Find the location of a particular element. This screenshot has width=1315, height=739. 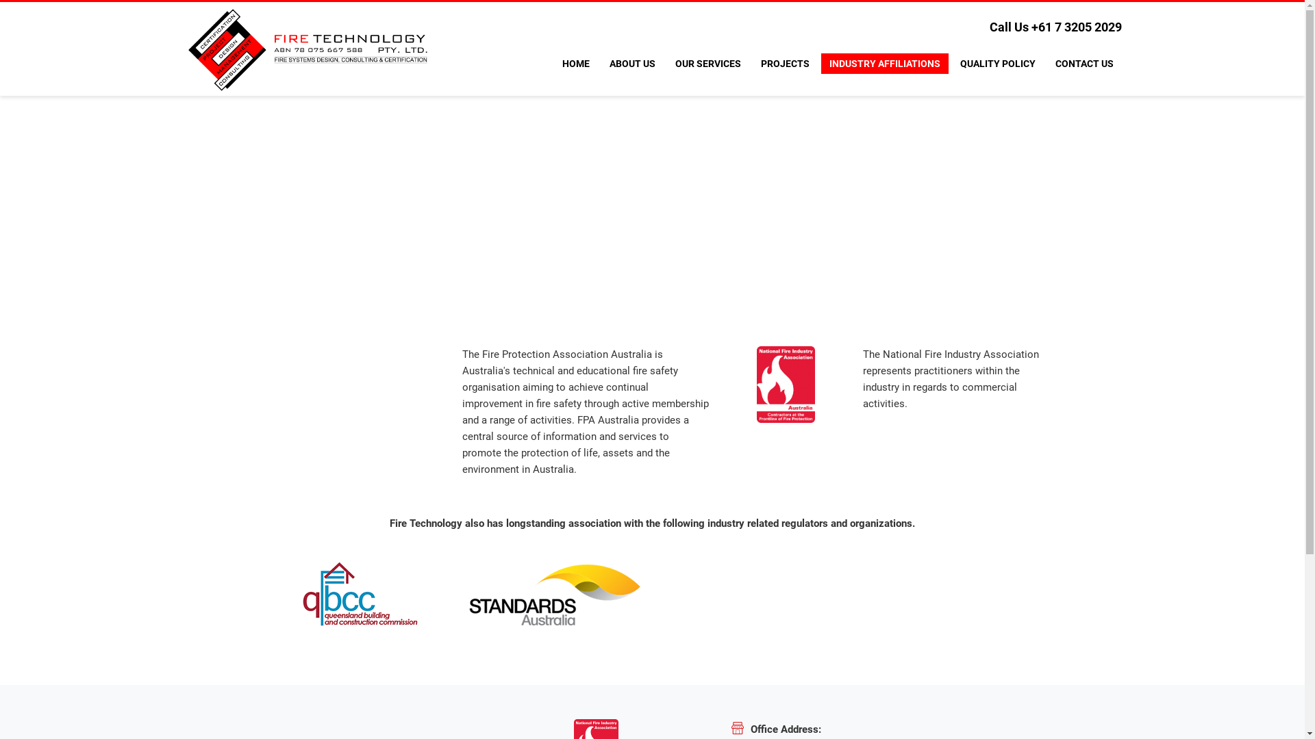

Fixed Fire Systems Design & Consulting is located at coordinates (308, 50).